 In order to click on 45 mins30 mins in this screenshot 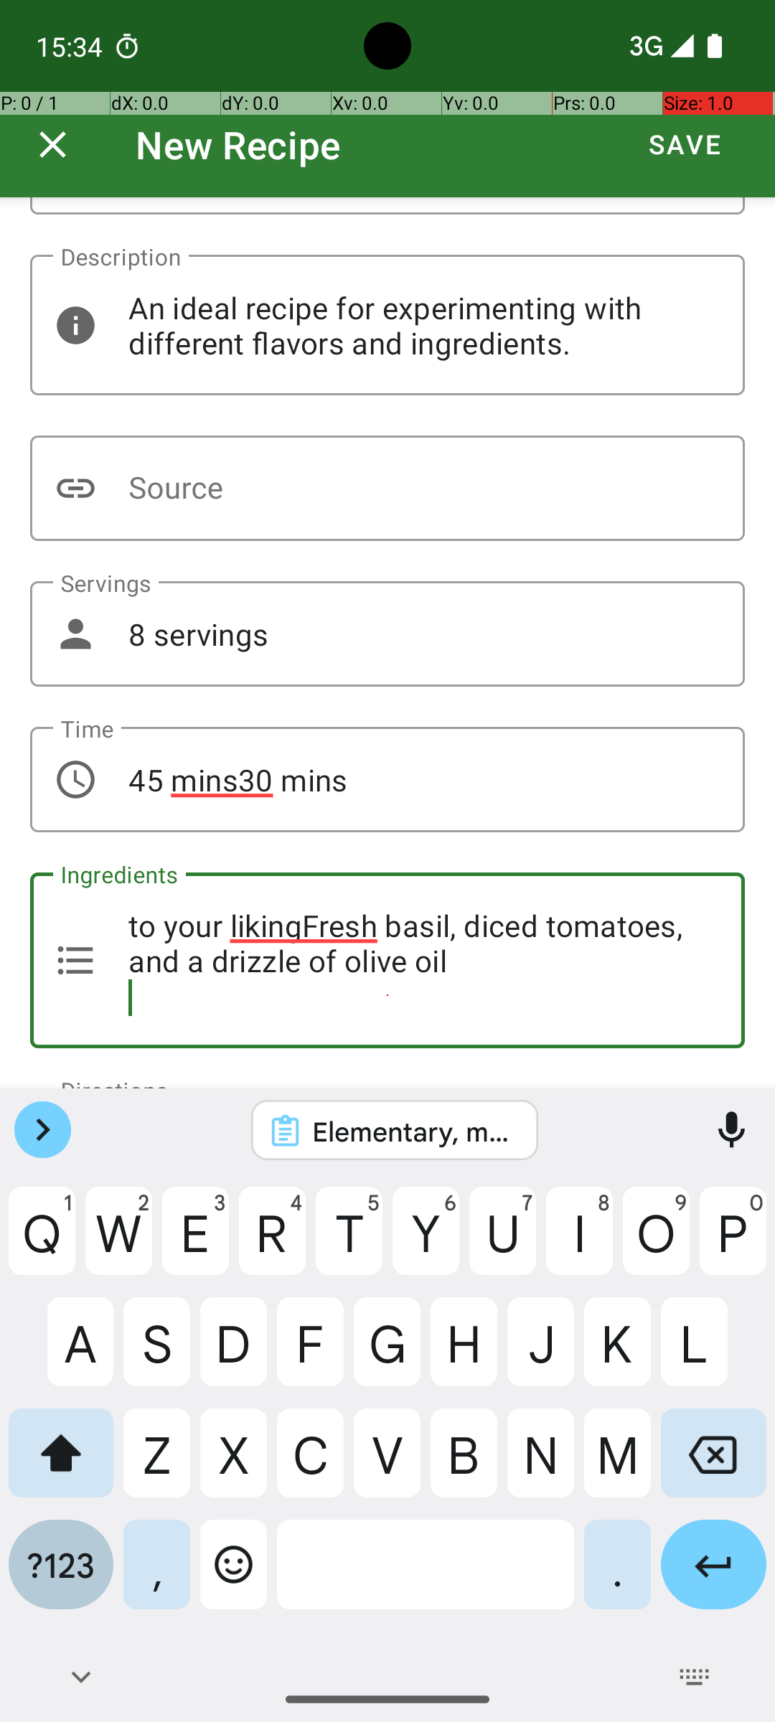, I will do `click(387, 779)`.